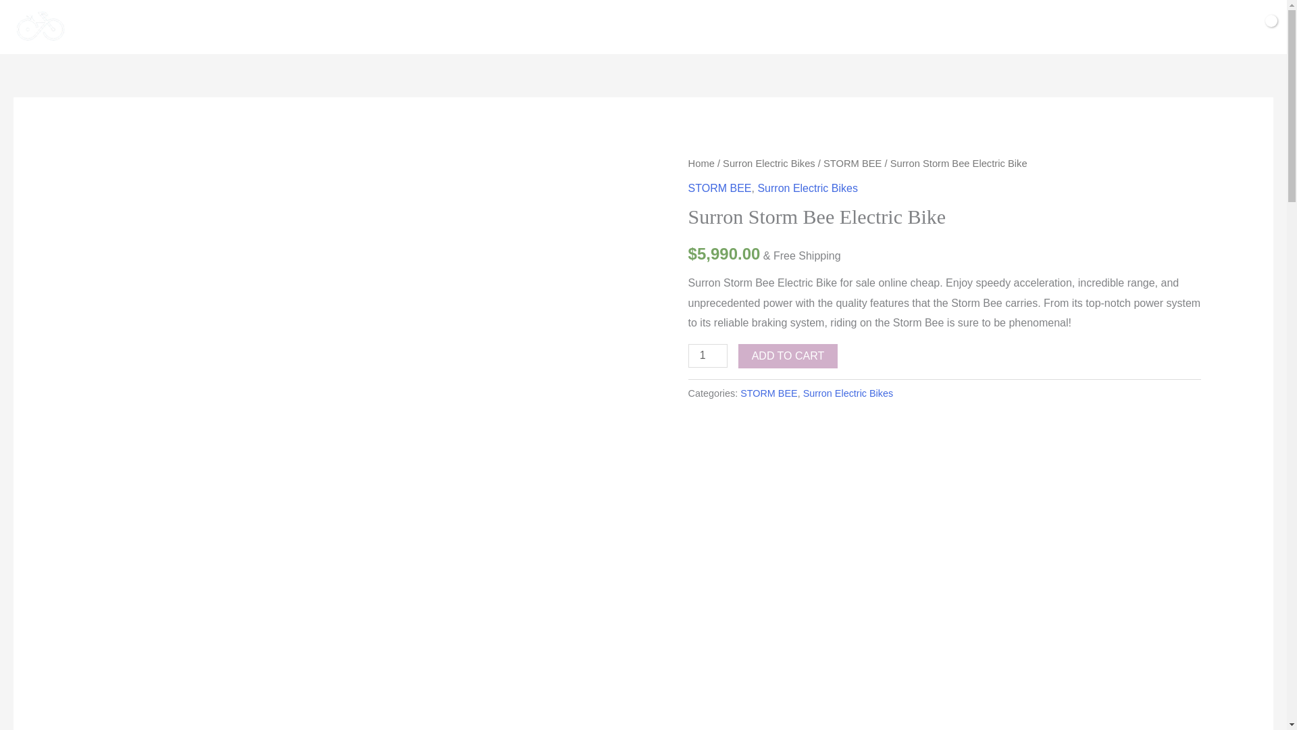 The height and width of the screenshot is (730, 1297). I want to click on 1, so click(708, 356).